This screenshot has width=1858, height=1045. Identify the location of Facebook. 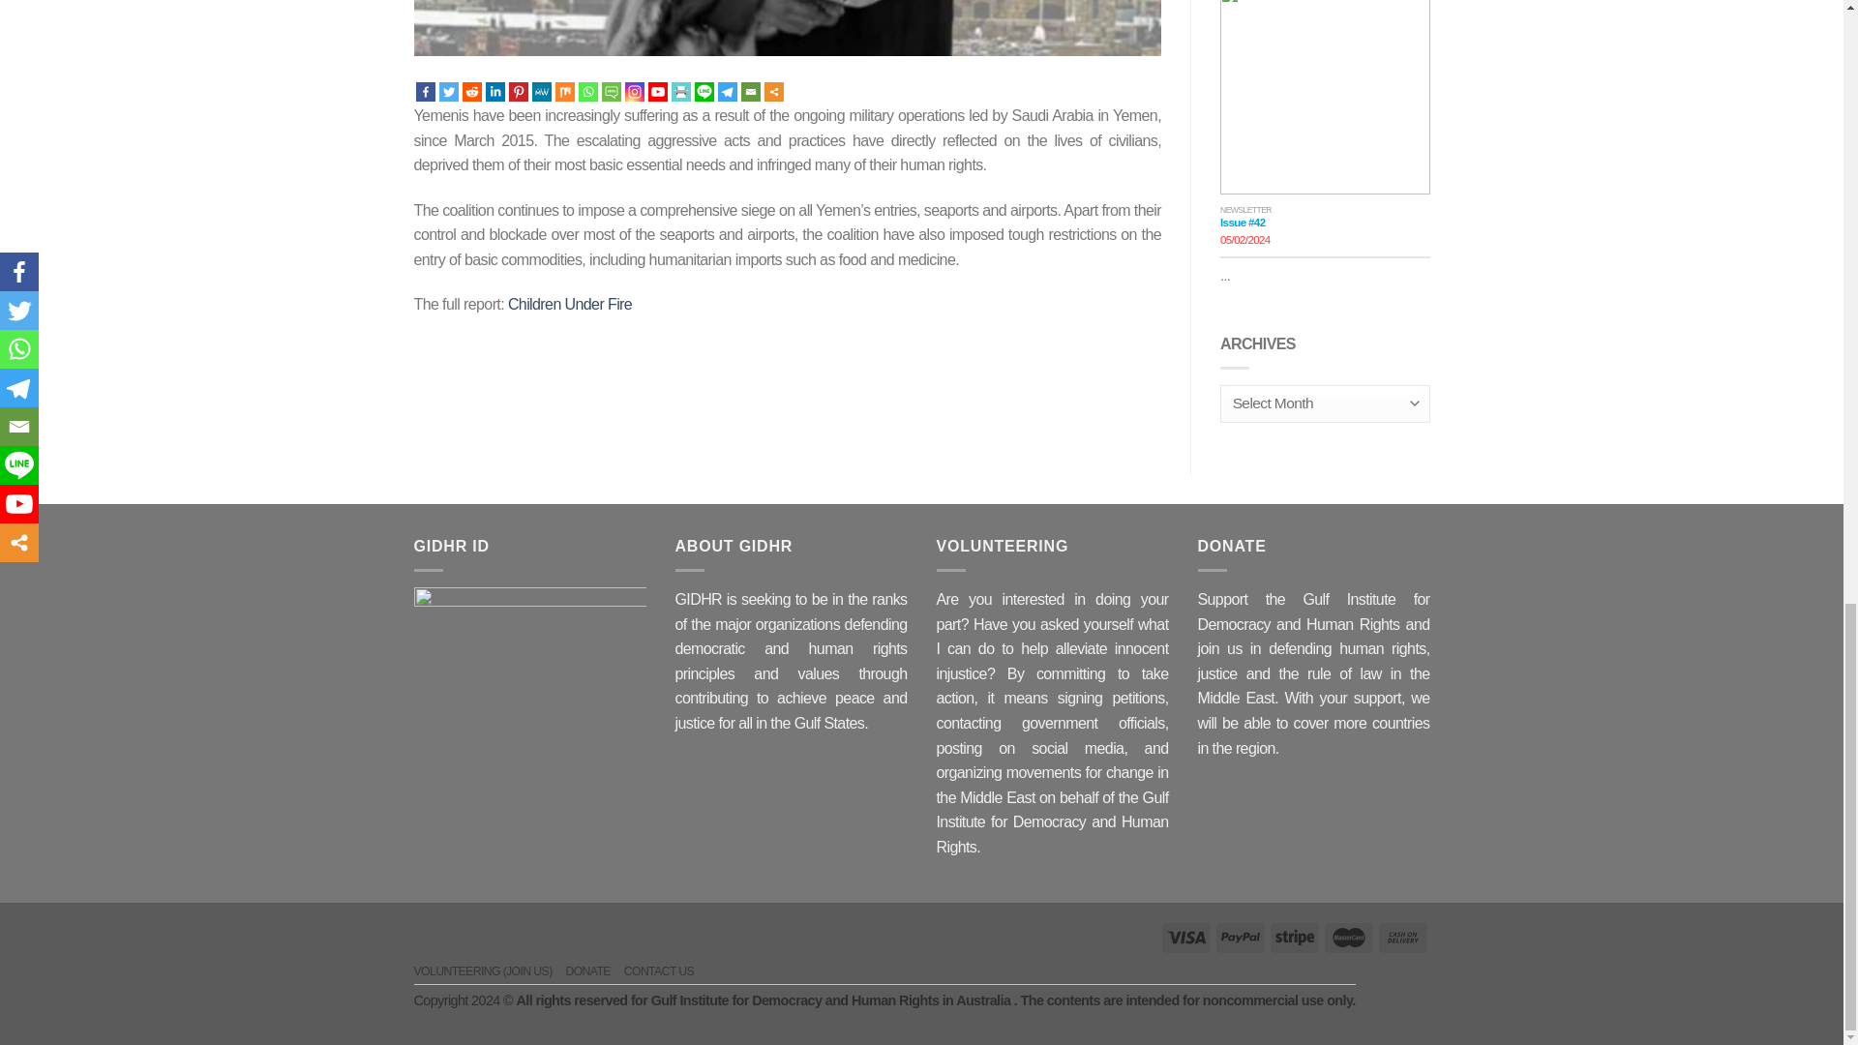
(426, 91).